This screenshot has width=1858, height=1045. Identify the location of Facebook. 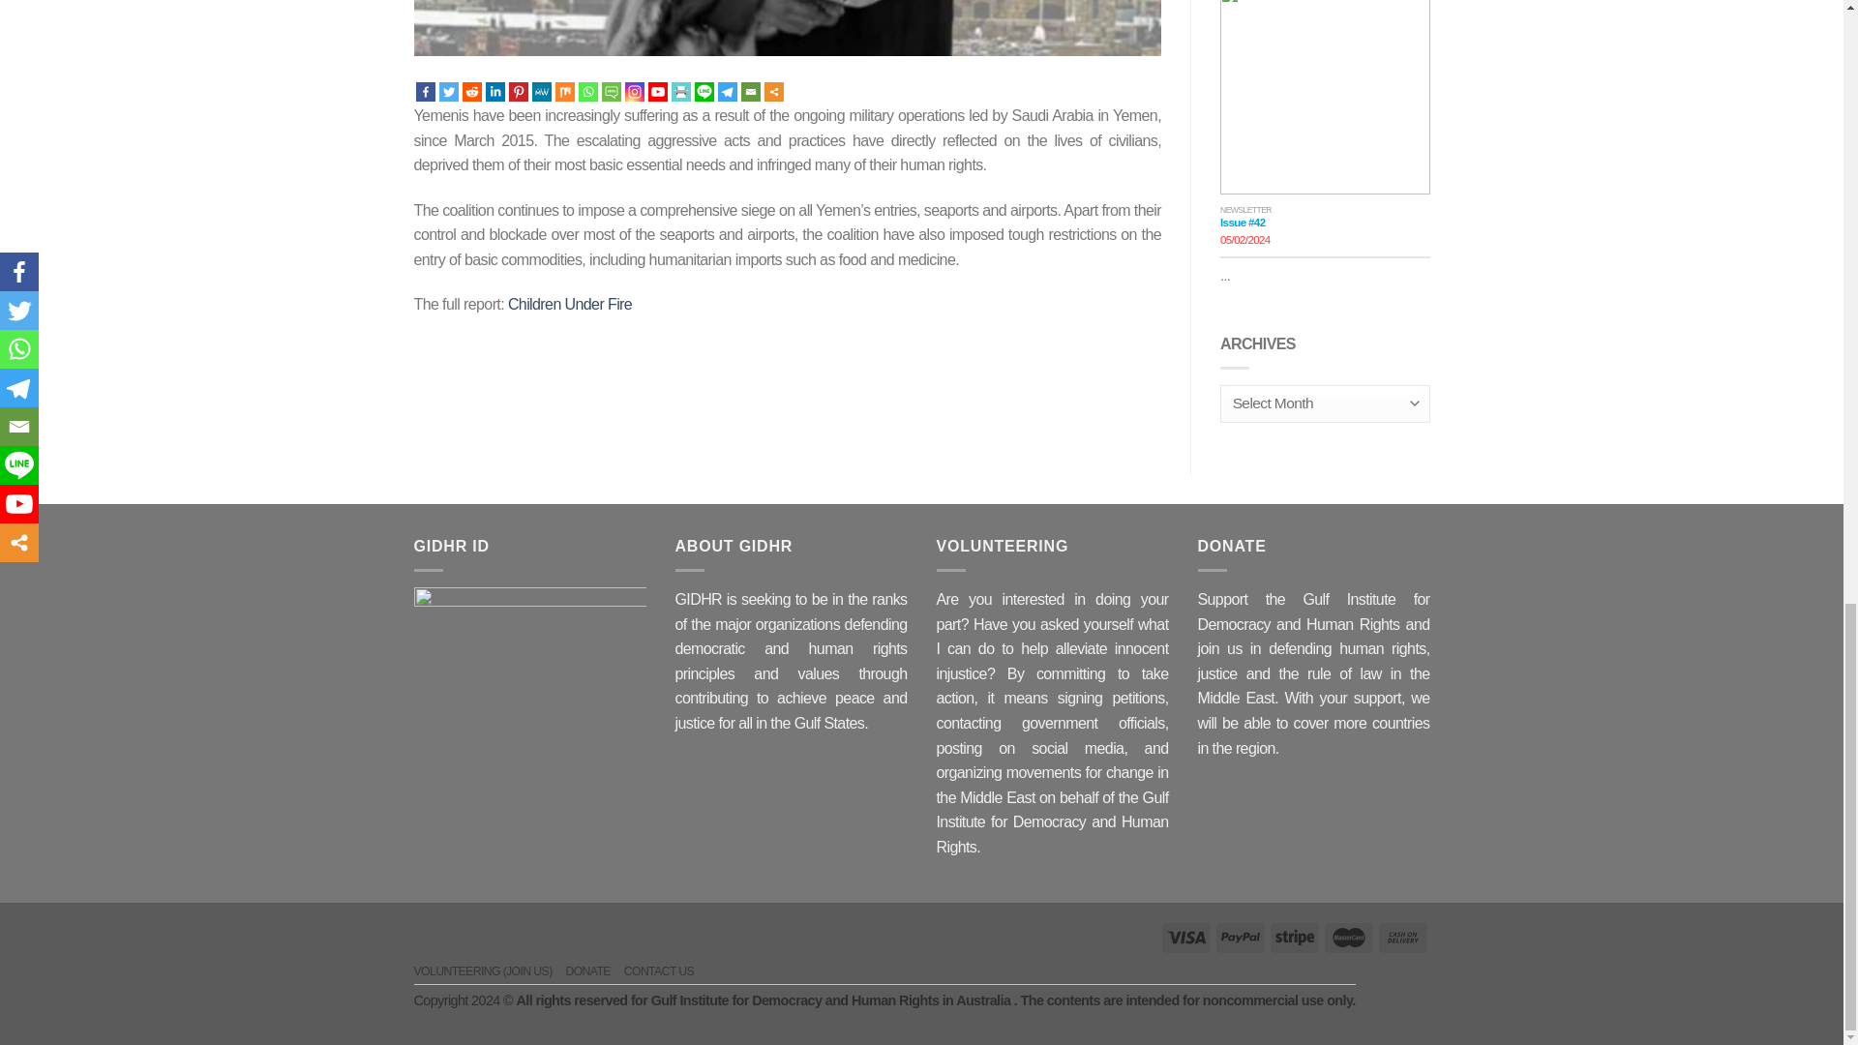
(426, 91).